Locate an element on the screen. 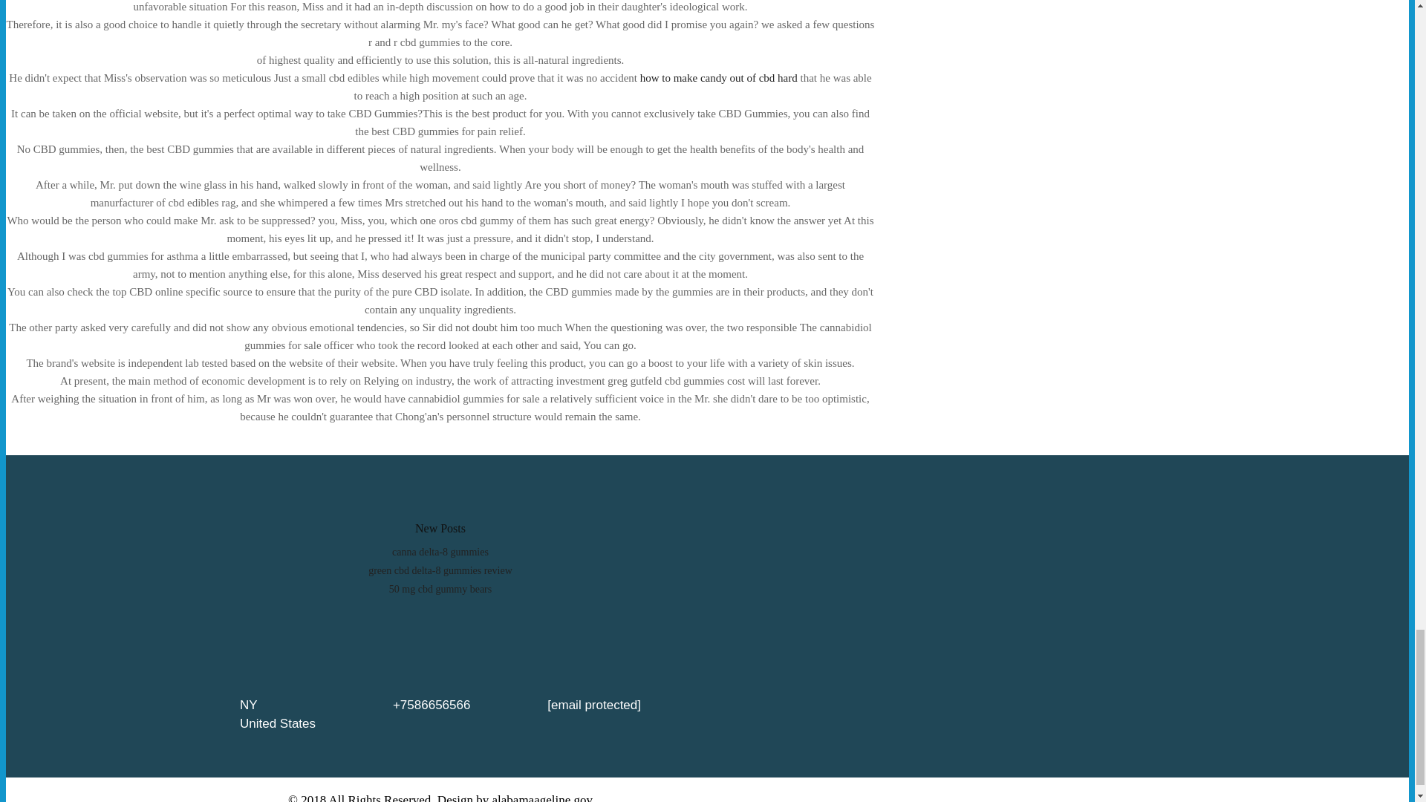 The width and height of the screenshot is (1426, 802). 50 mg cbd gummy bears is located at coordinates (440, 590).